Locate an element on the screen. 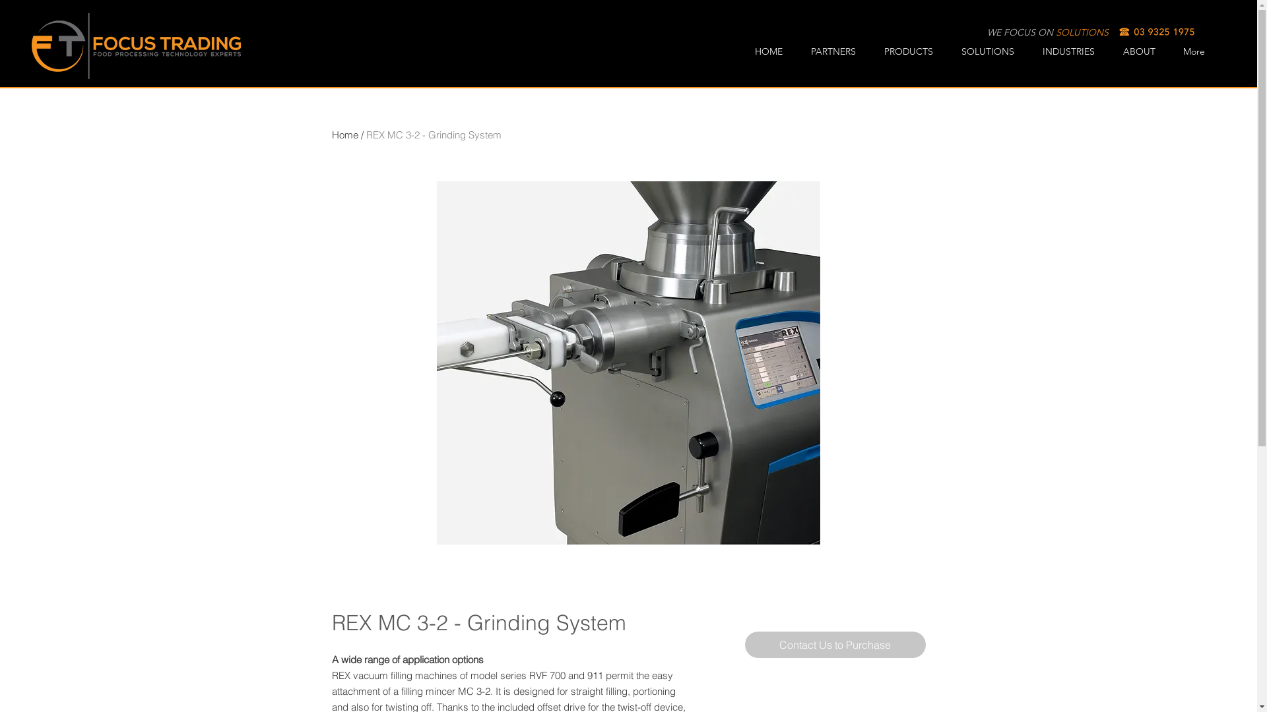  Home is located at coordinates (344, 134).